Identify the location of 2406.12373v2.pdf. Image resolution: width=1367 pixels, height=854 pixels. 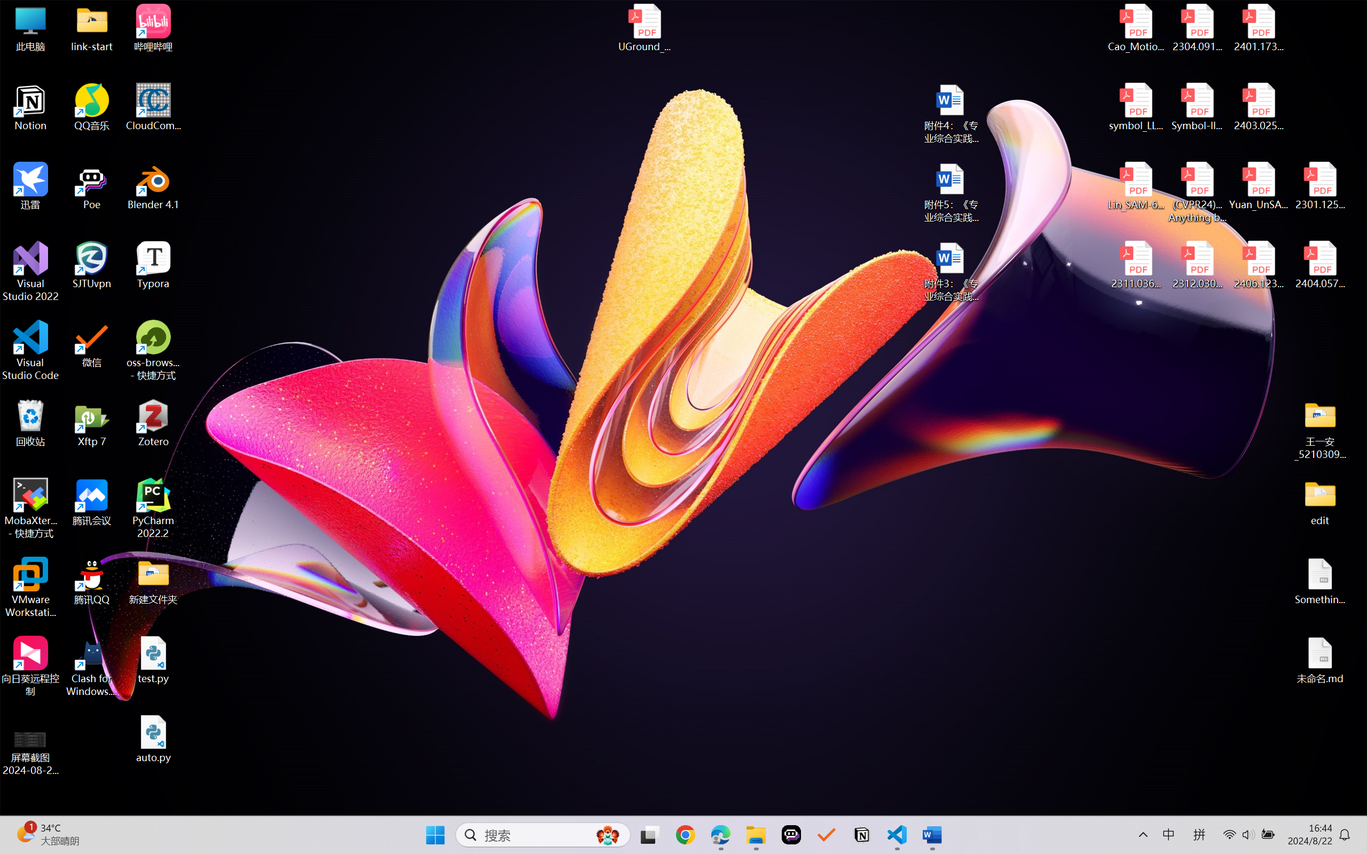
(1258, 265).